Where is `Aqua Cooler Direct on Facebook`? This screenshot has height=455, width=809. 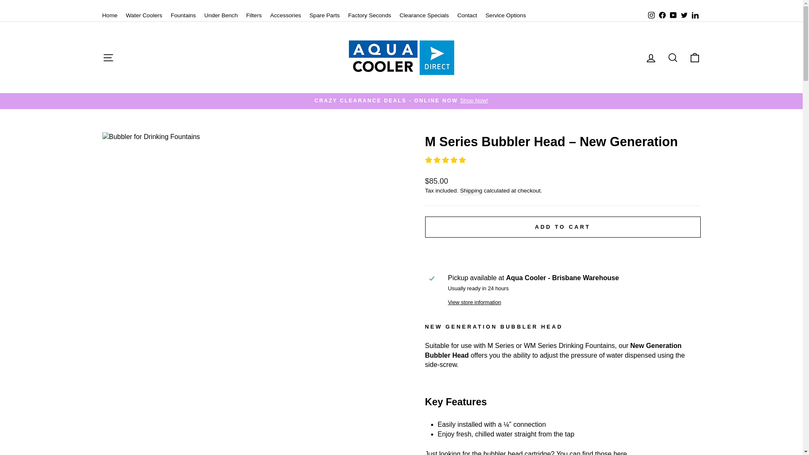 Aqua Cooler Direct on Facebook is located at coordinates (662, 15).